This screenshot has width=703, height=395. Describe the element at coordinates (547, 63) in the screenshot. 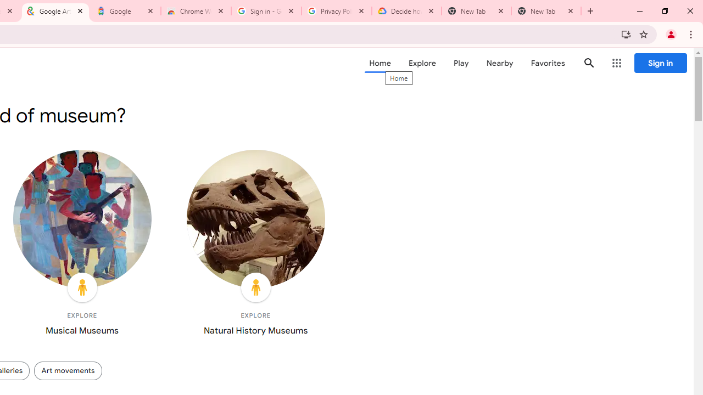

I see `Favorites` at that location.